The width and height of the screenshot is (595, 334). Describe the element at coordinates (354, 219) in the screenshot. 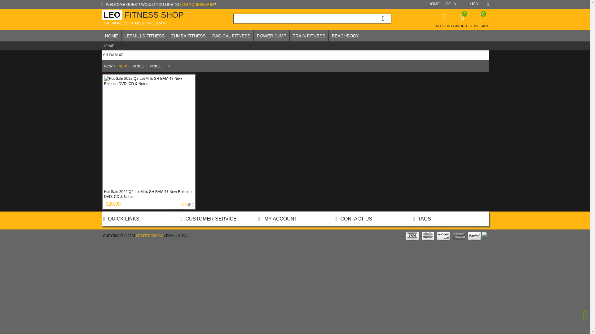

I see `CONTACT US` at that location.